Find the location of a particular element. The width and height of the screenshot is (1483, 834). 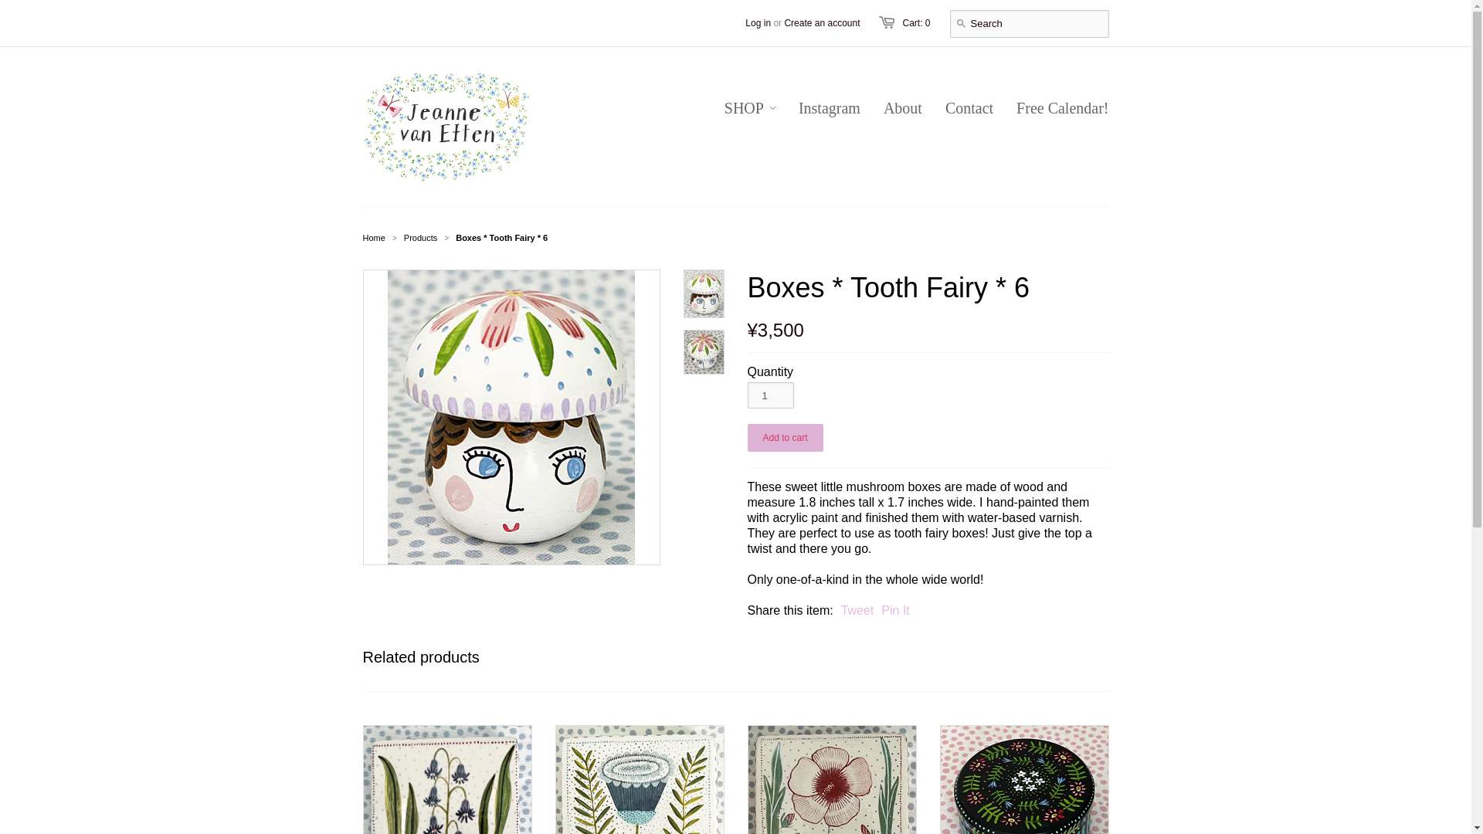

Log in is located at coordinates (758, 22).